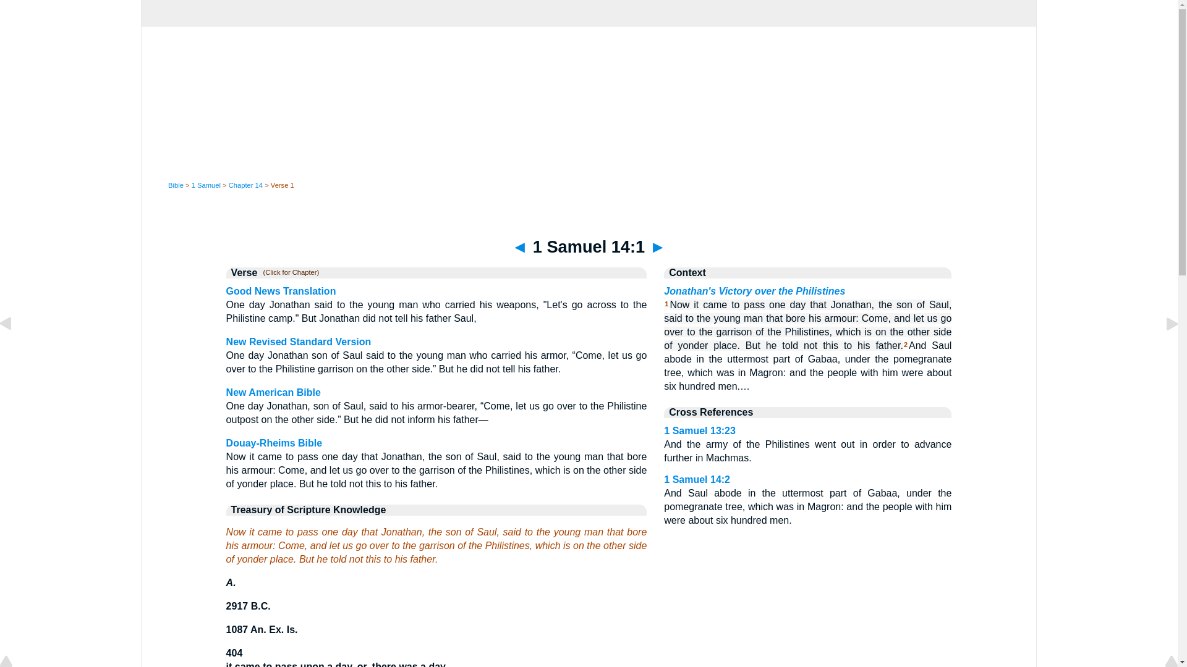 The width and height of the screenshot is (1187, 667). I want to click on Good News Translation, so click(281, 291).